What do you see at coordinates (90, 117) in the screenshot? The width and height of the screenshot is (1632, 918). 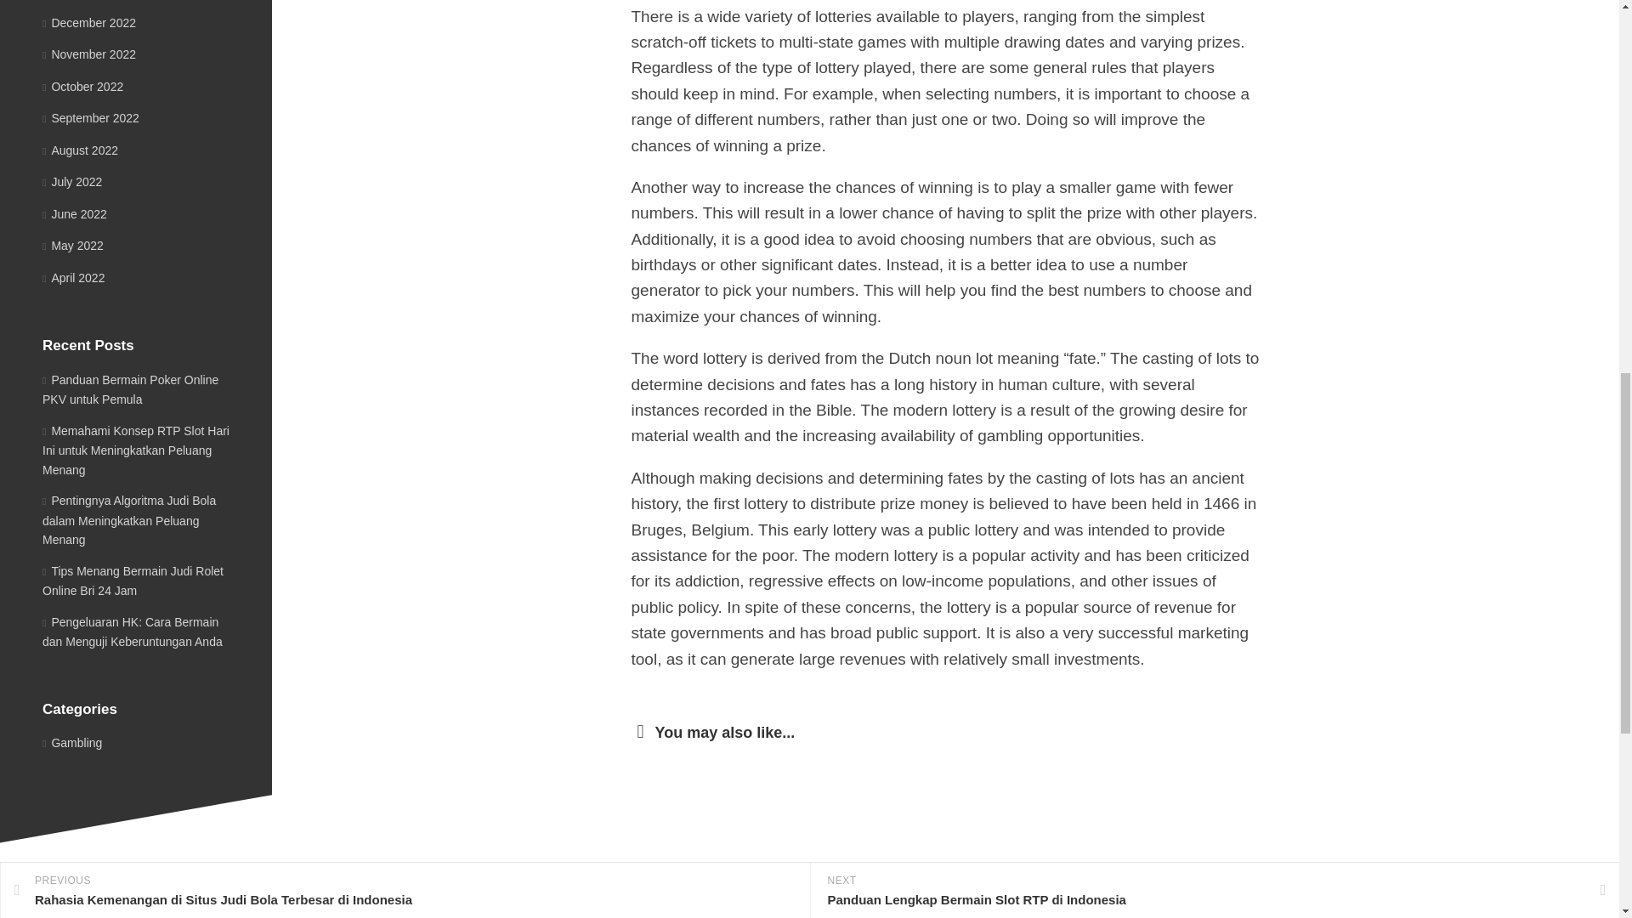 I see `September 2022` at bounding box center [90, 117].